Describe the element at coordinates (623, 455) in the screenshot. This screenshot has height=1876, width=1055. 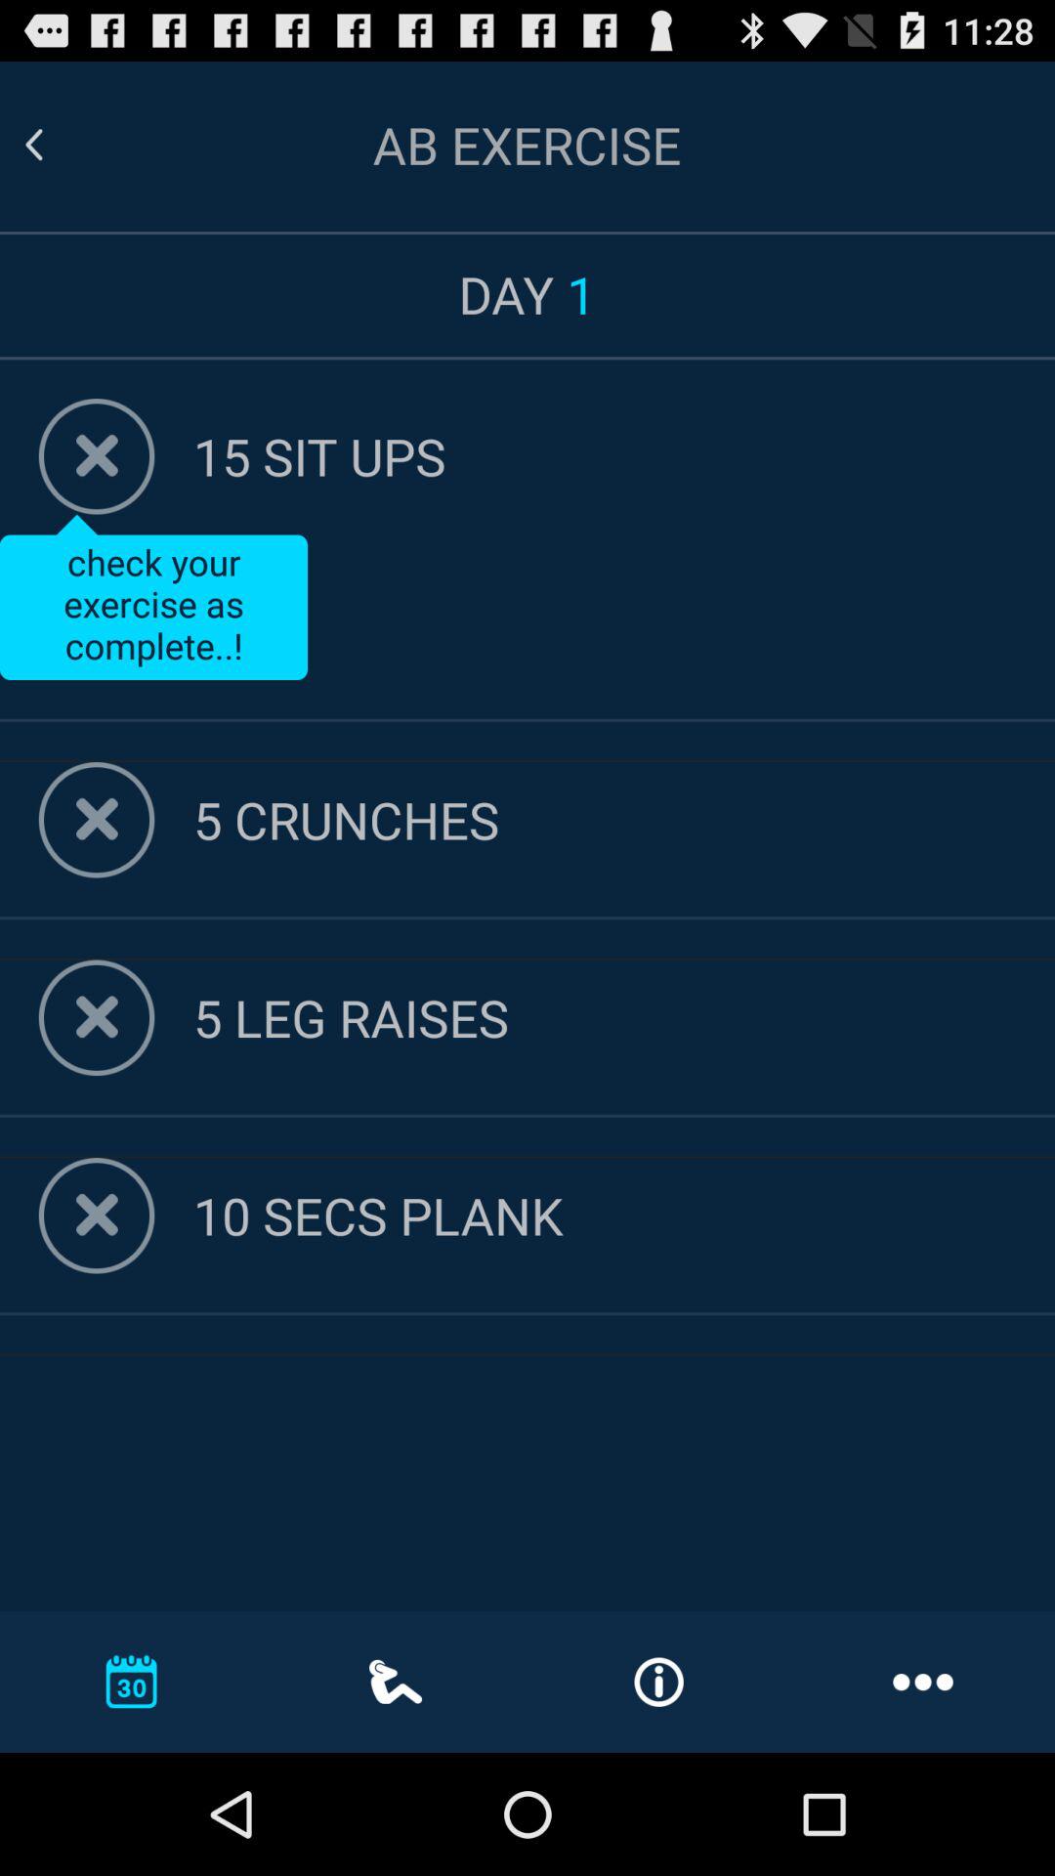
I see `select 15 sit ups` at that location.